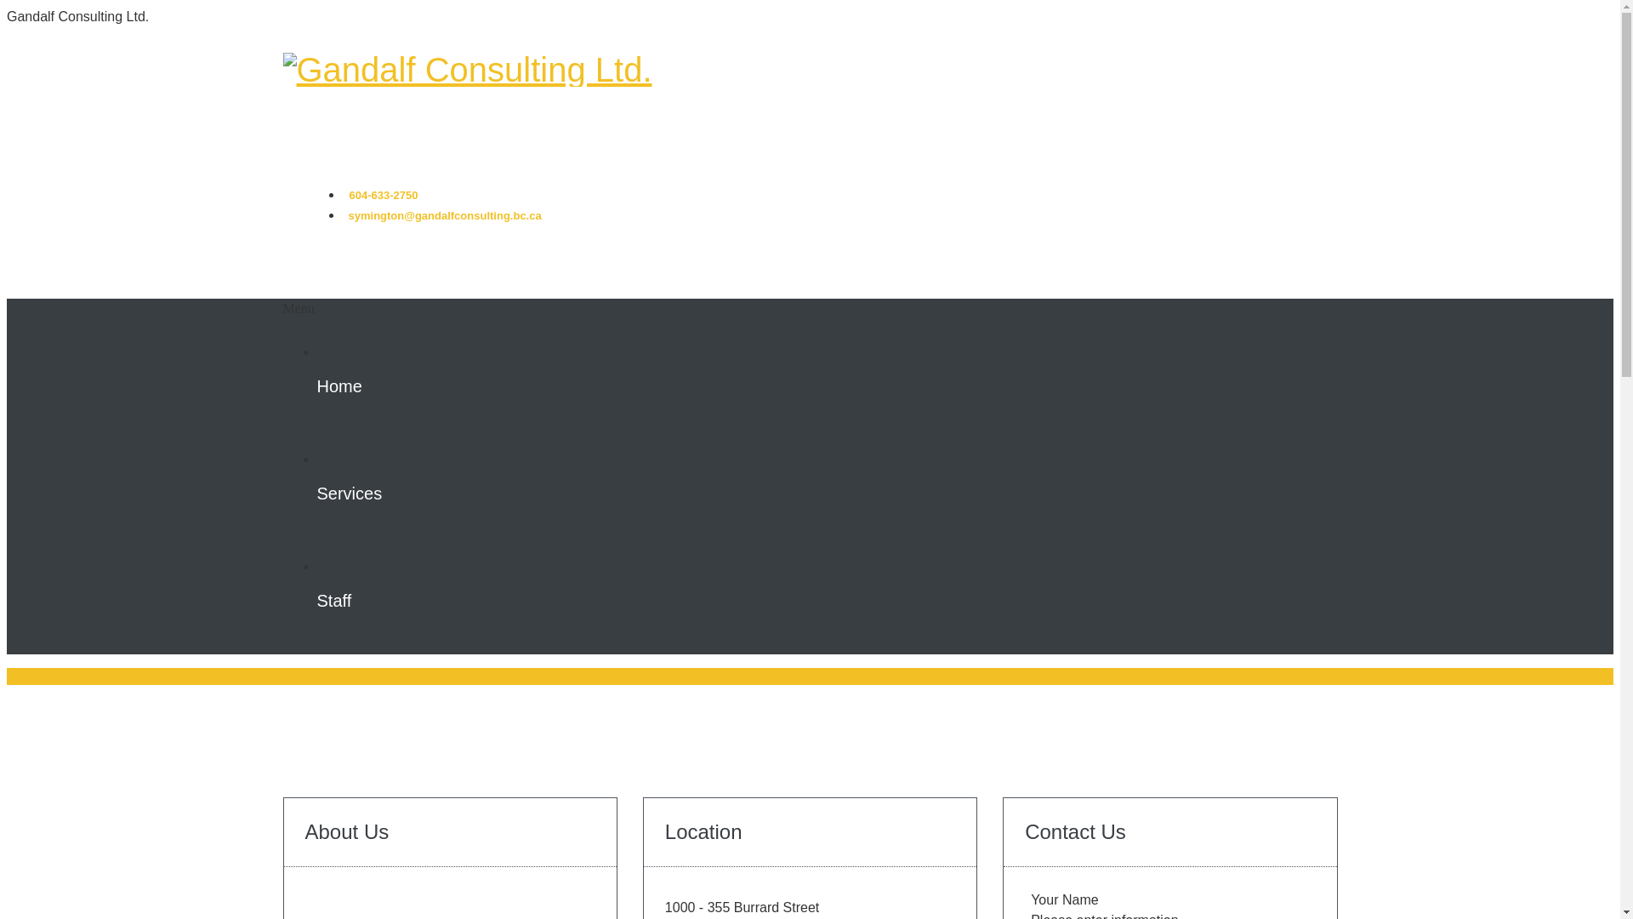 The image size is (1633, 919). What do you see at coordinates (827, 602) in the screenshot?
I see `Staff` at bounding box center [827, 602].